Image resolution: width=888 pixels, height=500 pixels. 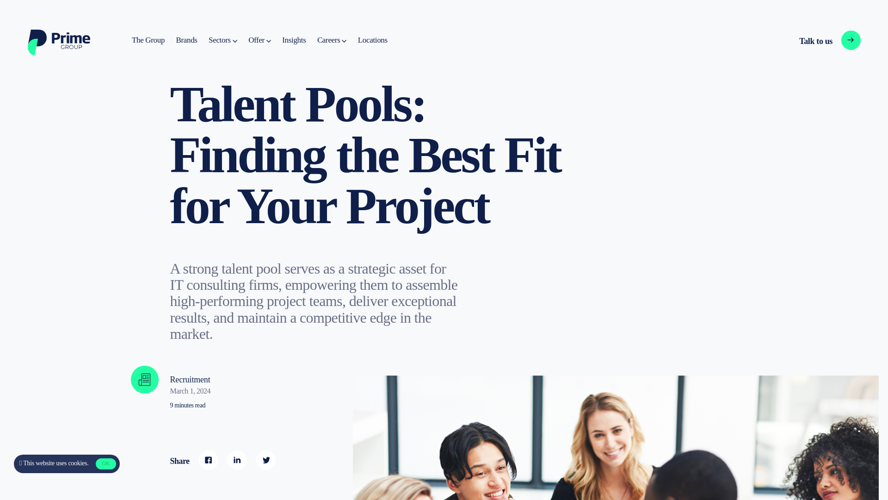 What do you see at coordinates (372, 40) in the screenshot?
I see `Locations` at bounding box center [372, 40].